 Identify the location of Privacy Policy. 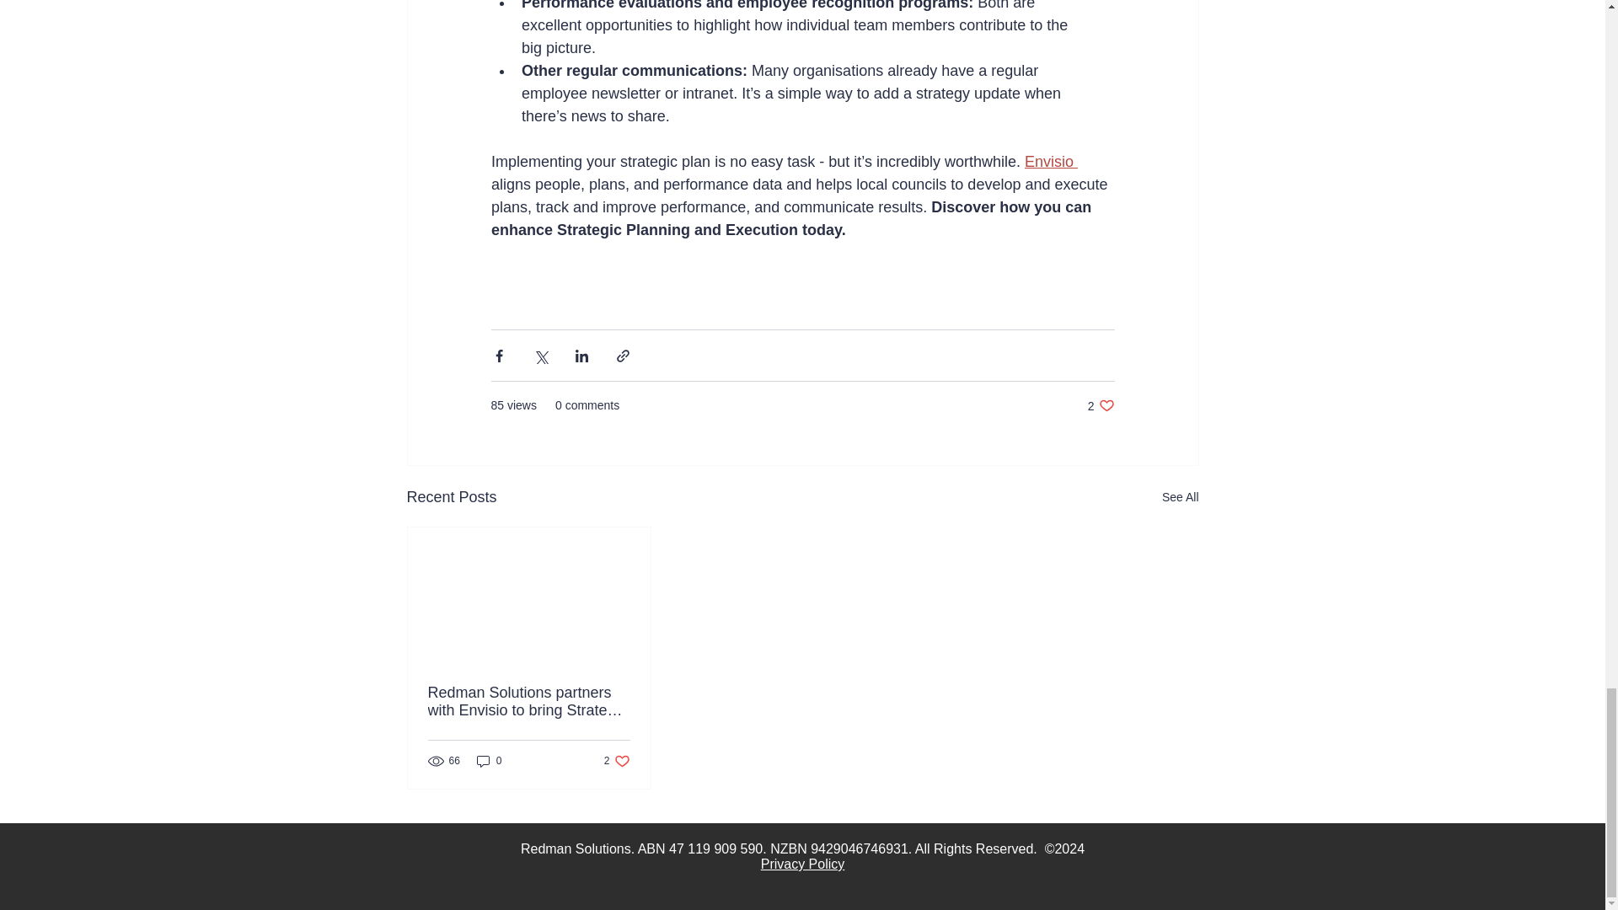
(1101, 405).